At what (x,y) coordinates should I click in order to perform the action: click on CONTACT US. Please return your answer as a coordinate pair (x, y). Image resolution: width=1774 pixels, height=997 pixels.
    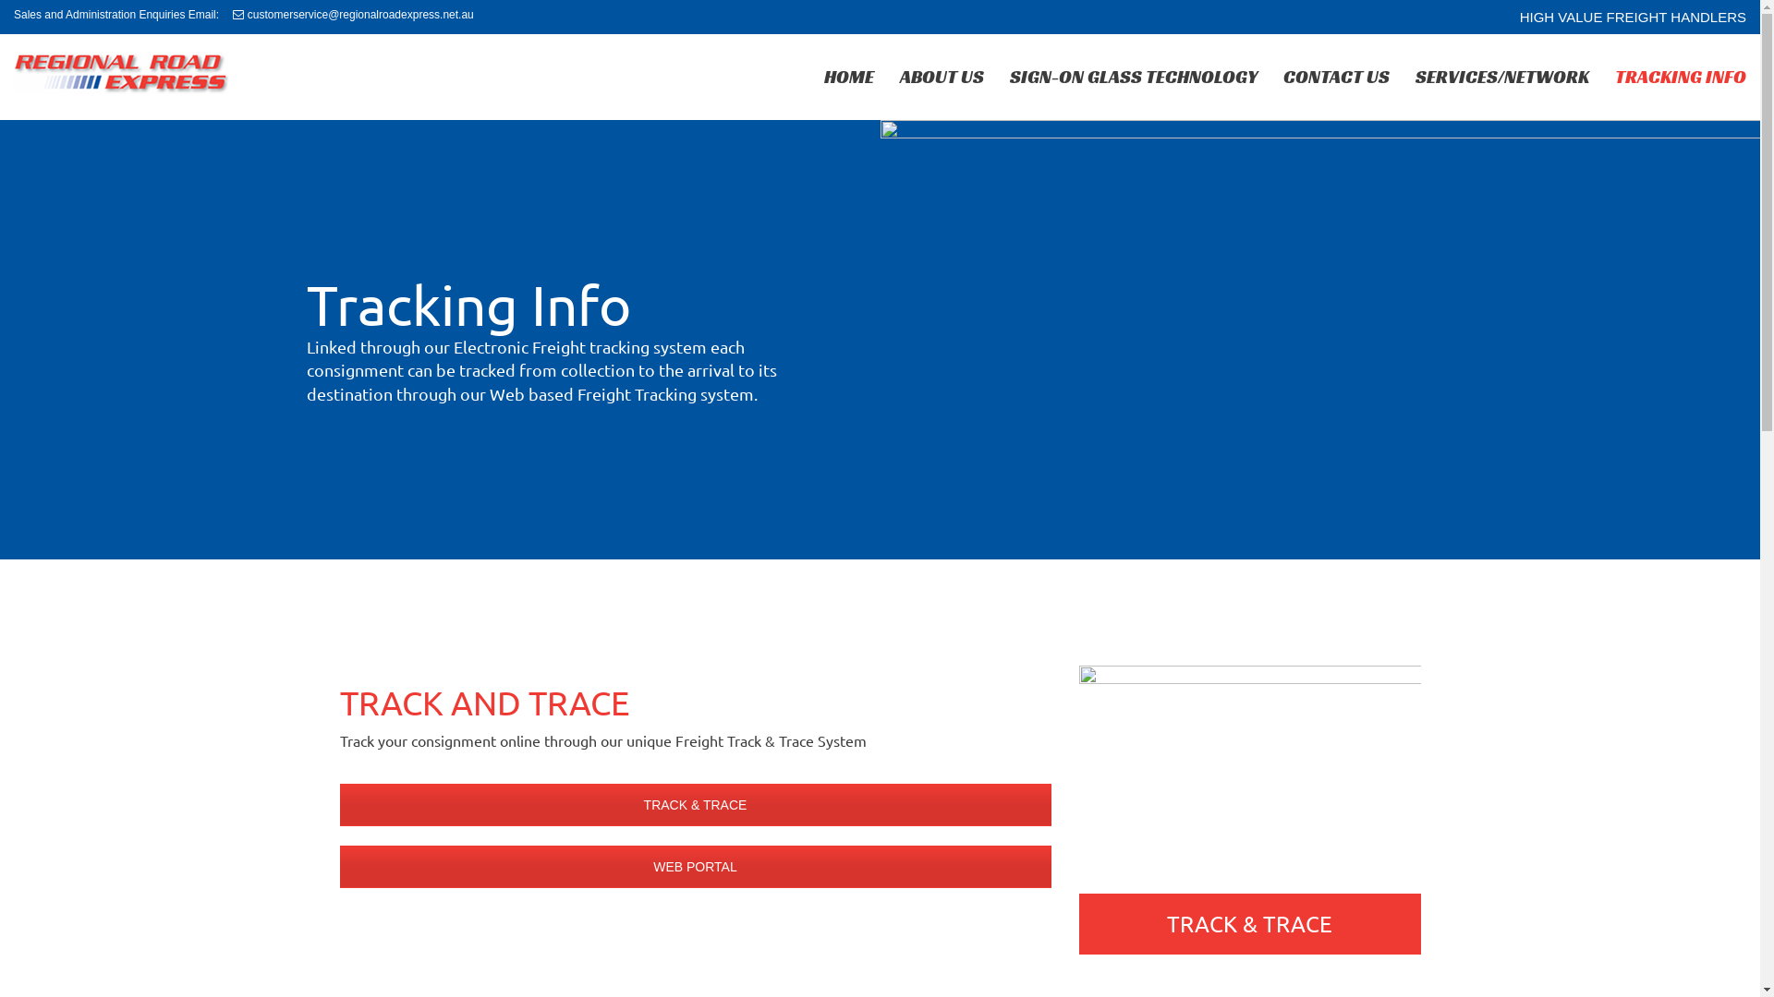
    Looking at the image, I should click on (1336, 78).